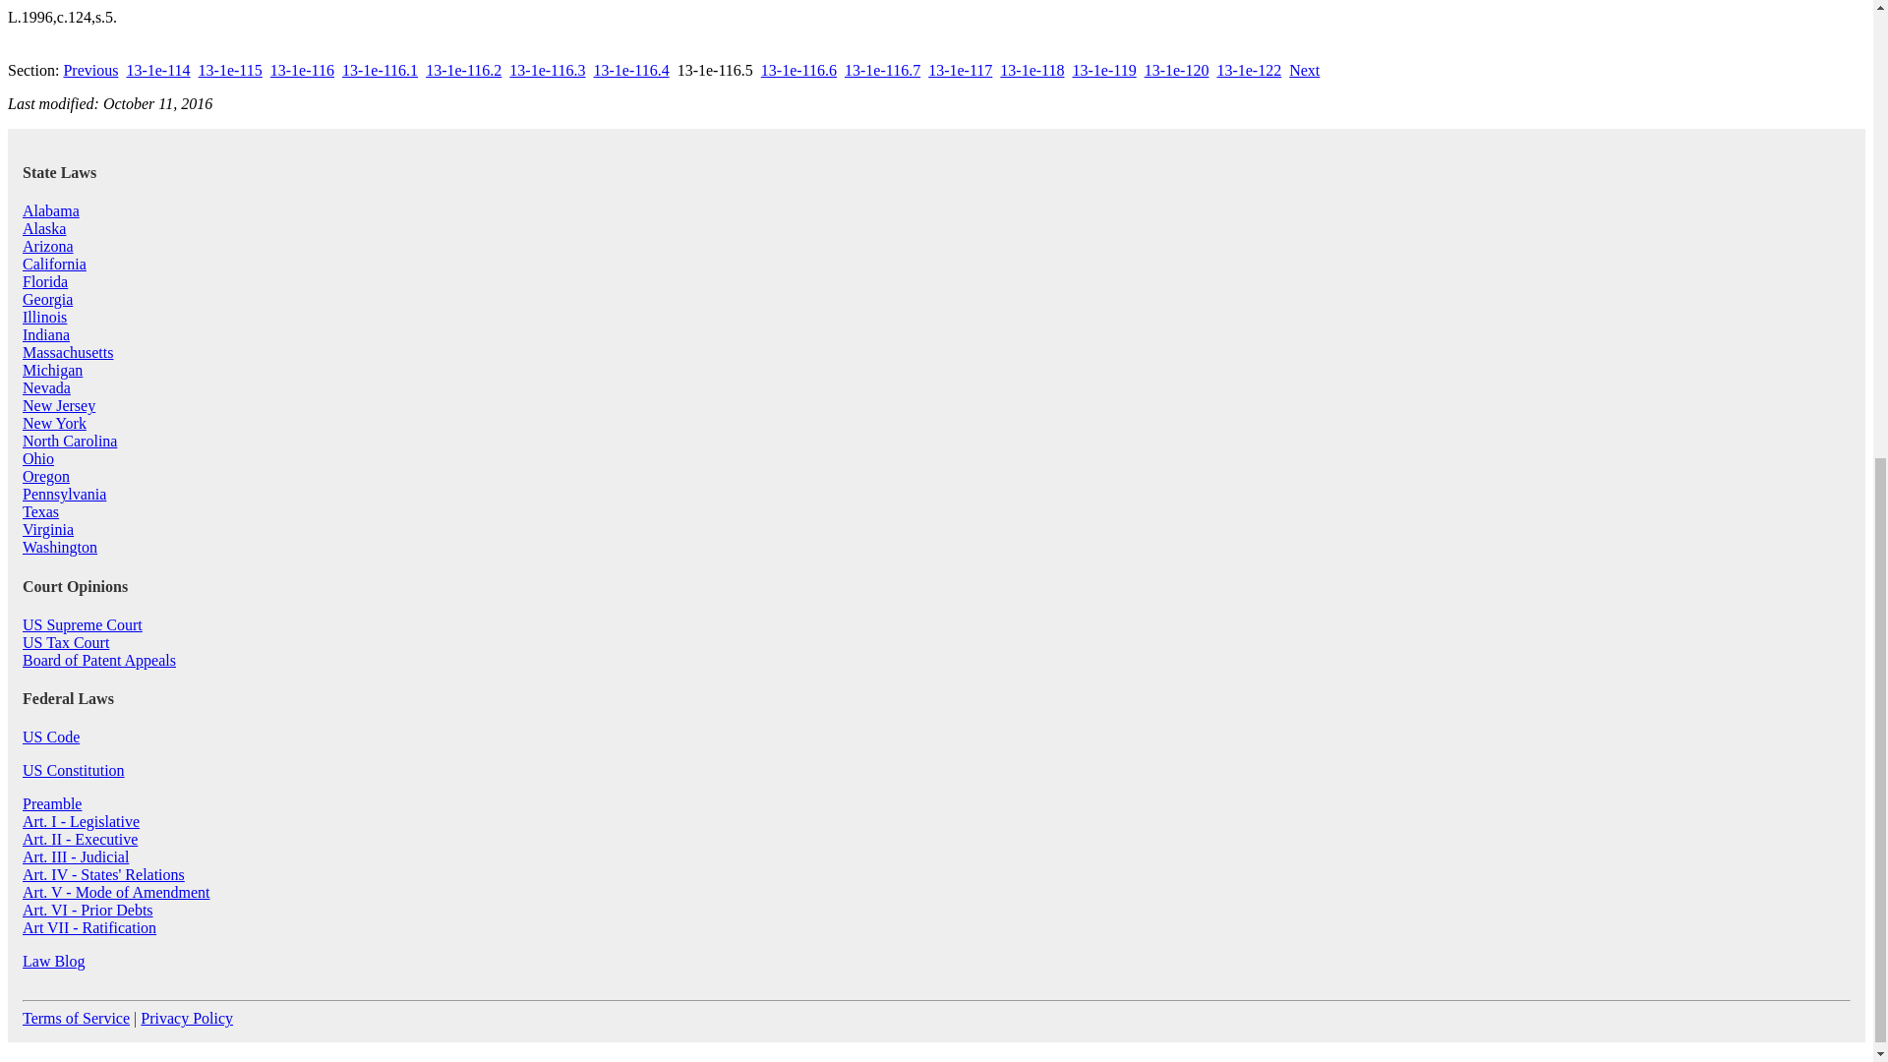  I want to click on 13-1e-117, so click(960, 69).